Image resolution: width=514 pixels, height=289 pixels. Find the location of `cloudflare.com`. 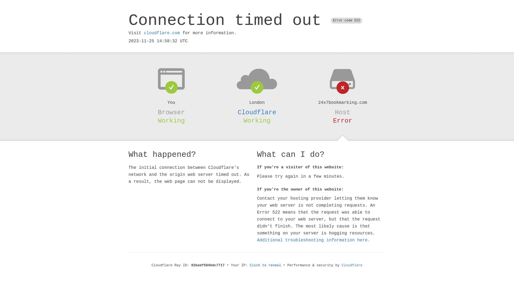

cloudflare.com is located at coordinates (162, 33).